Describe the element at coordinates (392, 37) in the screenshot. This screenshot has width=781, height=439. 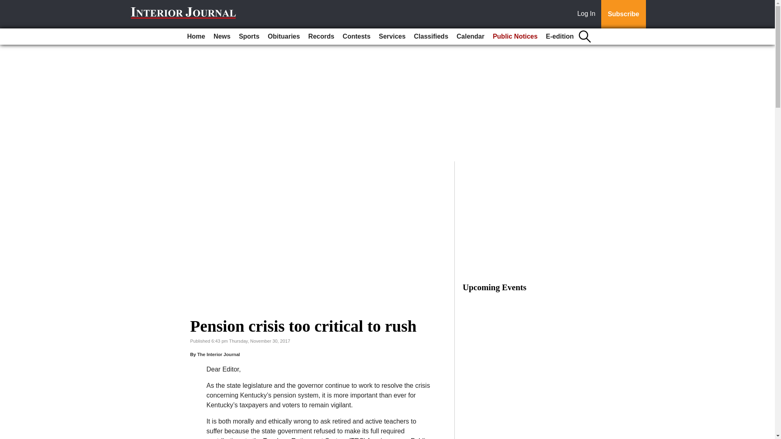
I see `Services` at that location.